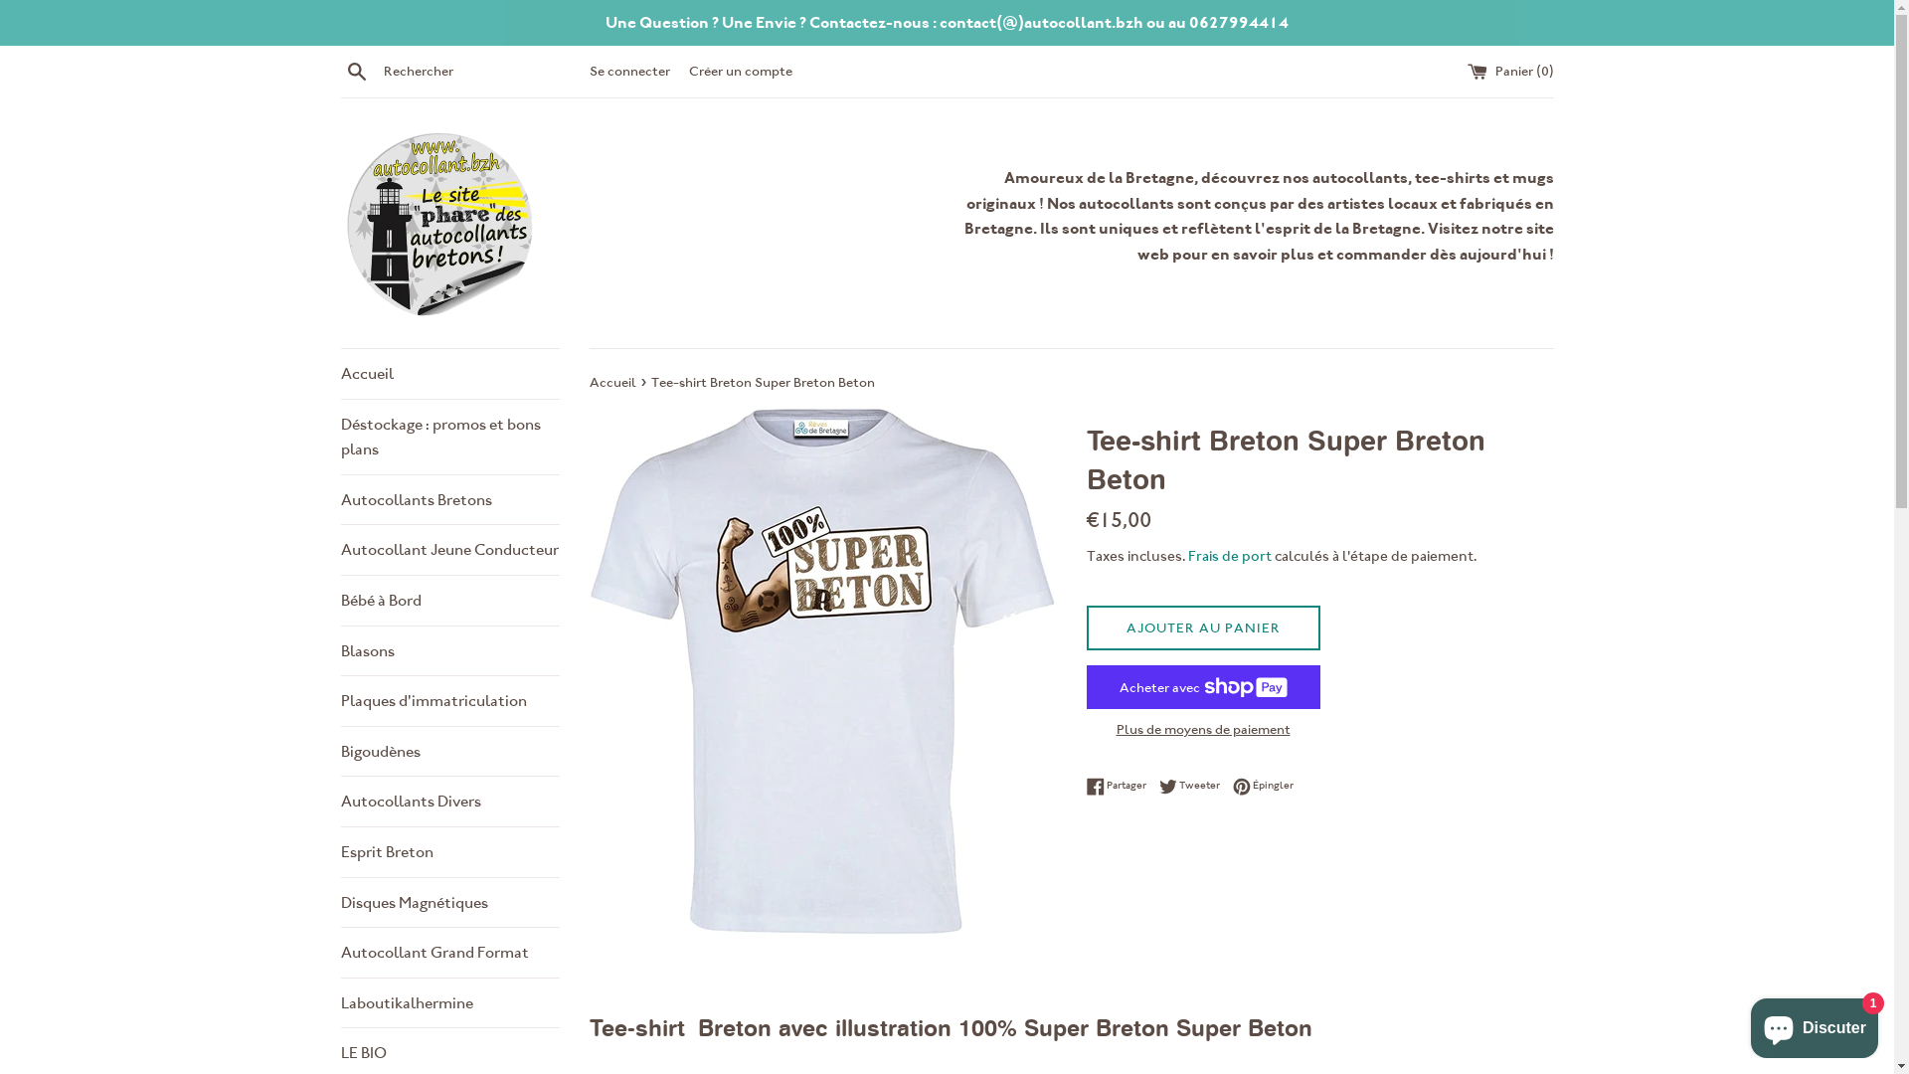  Describe the element at coordinates (449, 852) in the screenshot. I see `Esprit Breton` at that location.